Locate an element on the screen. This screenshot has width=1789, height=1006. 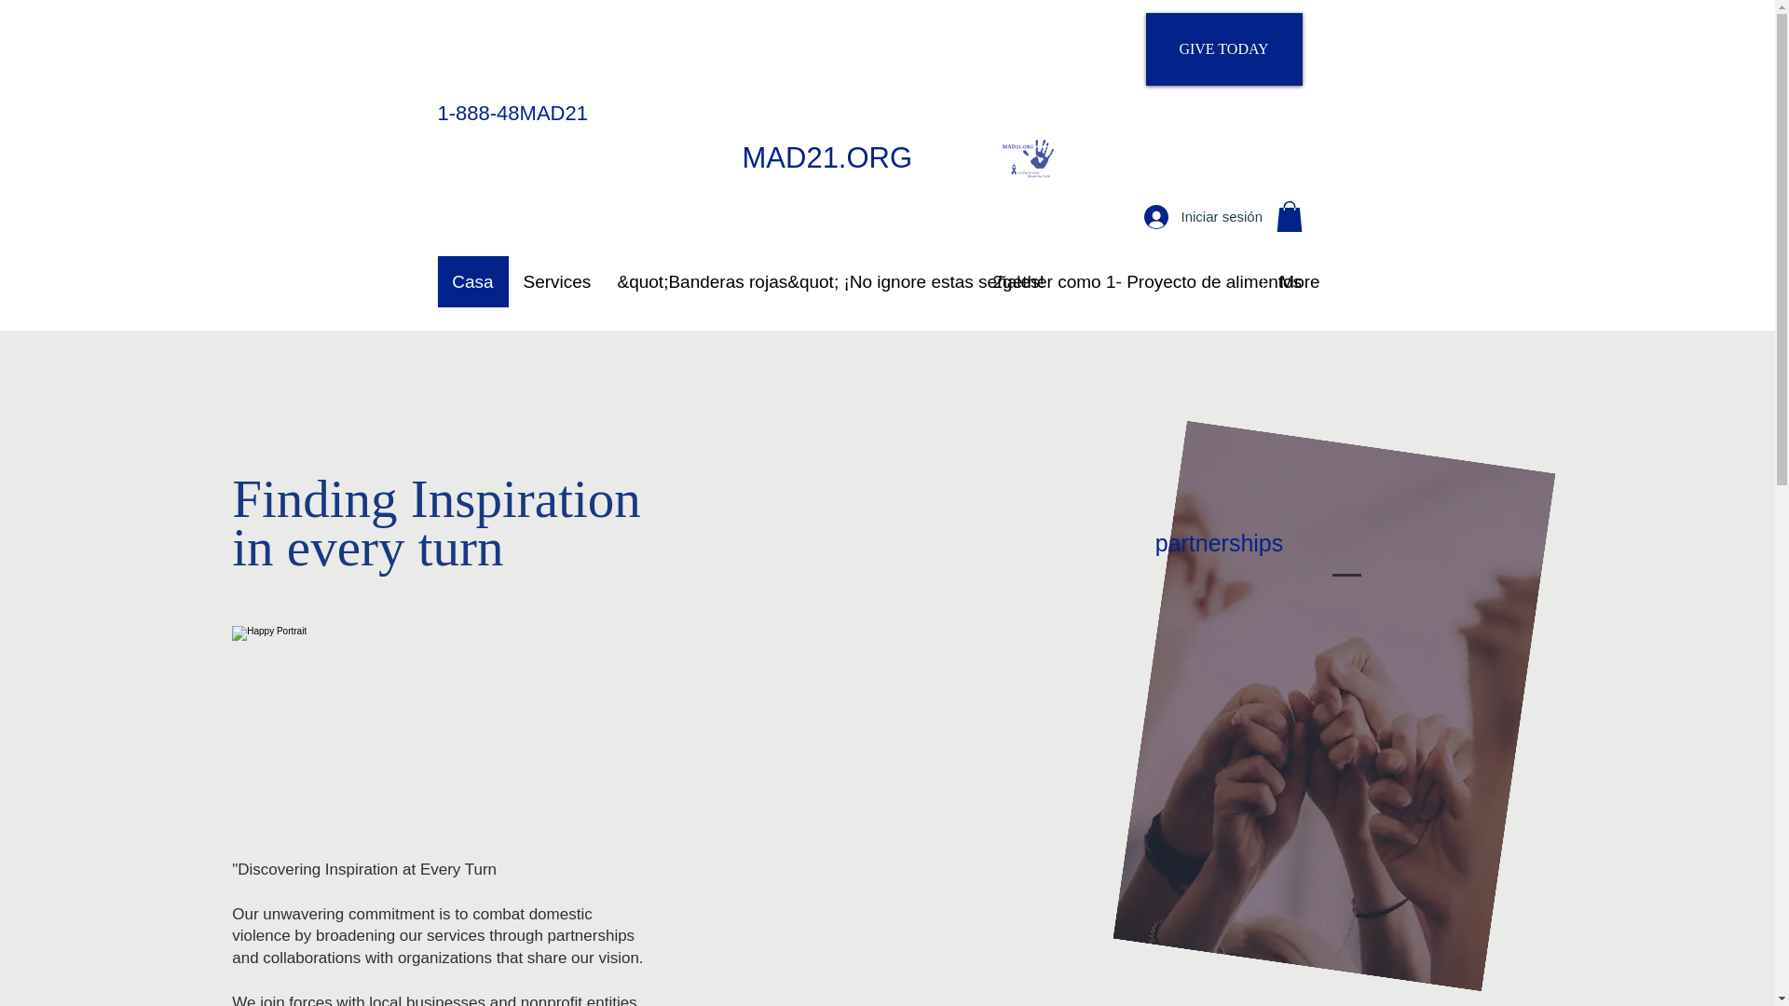
GIVE TODAY is located at coordinates (1224, 48).